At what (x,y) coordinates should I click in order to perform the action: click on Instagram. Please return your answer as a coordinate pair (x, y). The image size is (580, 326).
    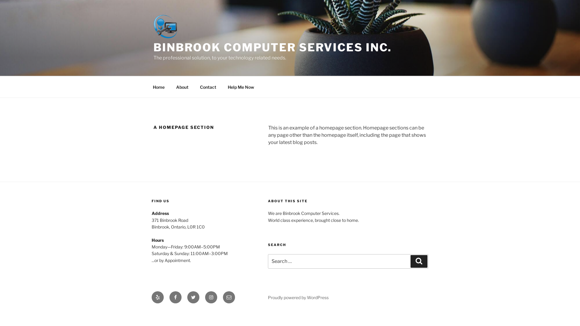
    Looking at the image, I should click on (211, 297).